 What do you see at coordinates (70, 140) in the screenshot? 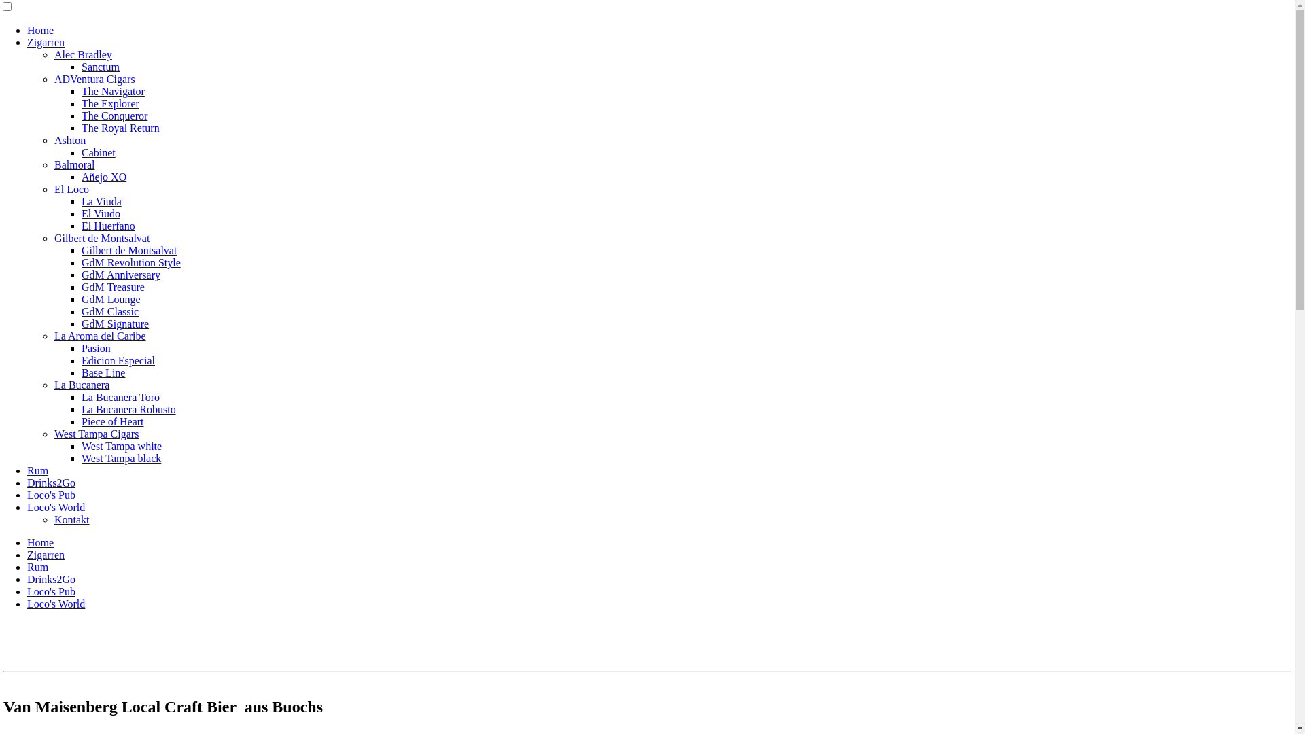
I see `Ashton` at bounding box center [70, 140].